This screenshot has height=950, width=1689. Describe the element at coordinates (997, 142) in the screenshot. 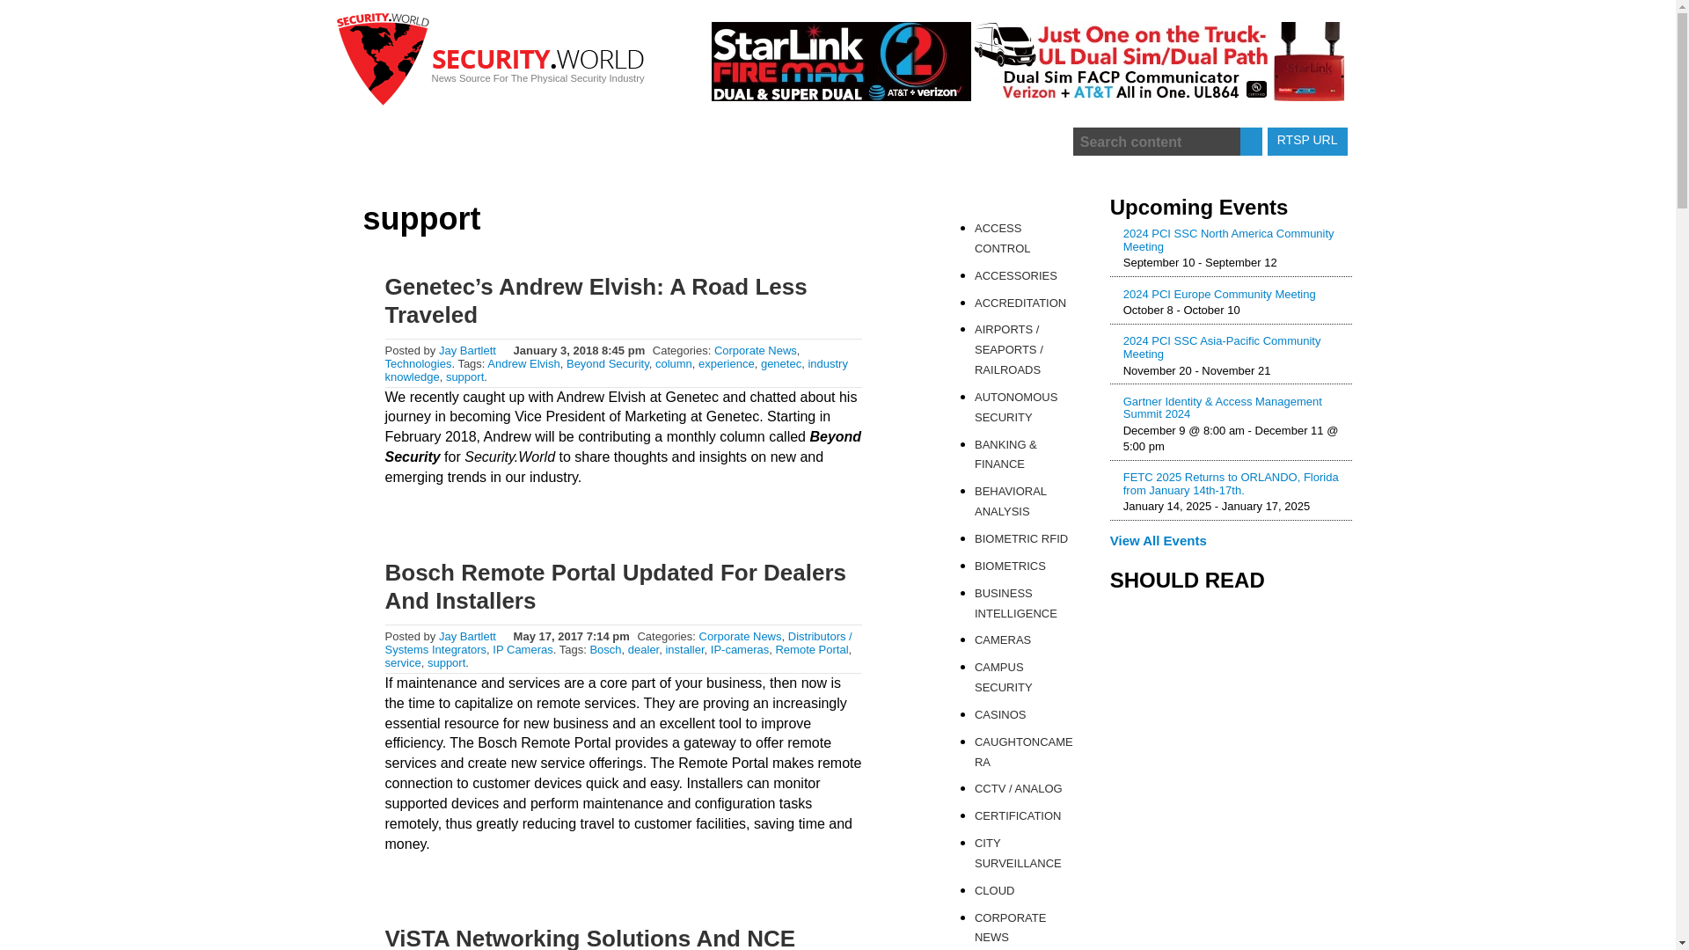

I see `Advertise` at that location.